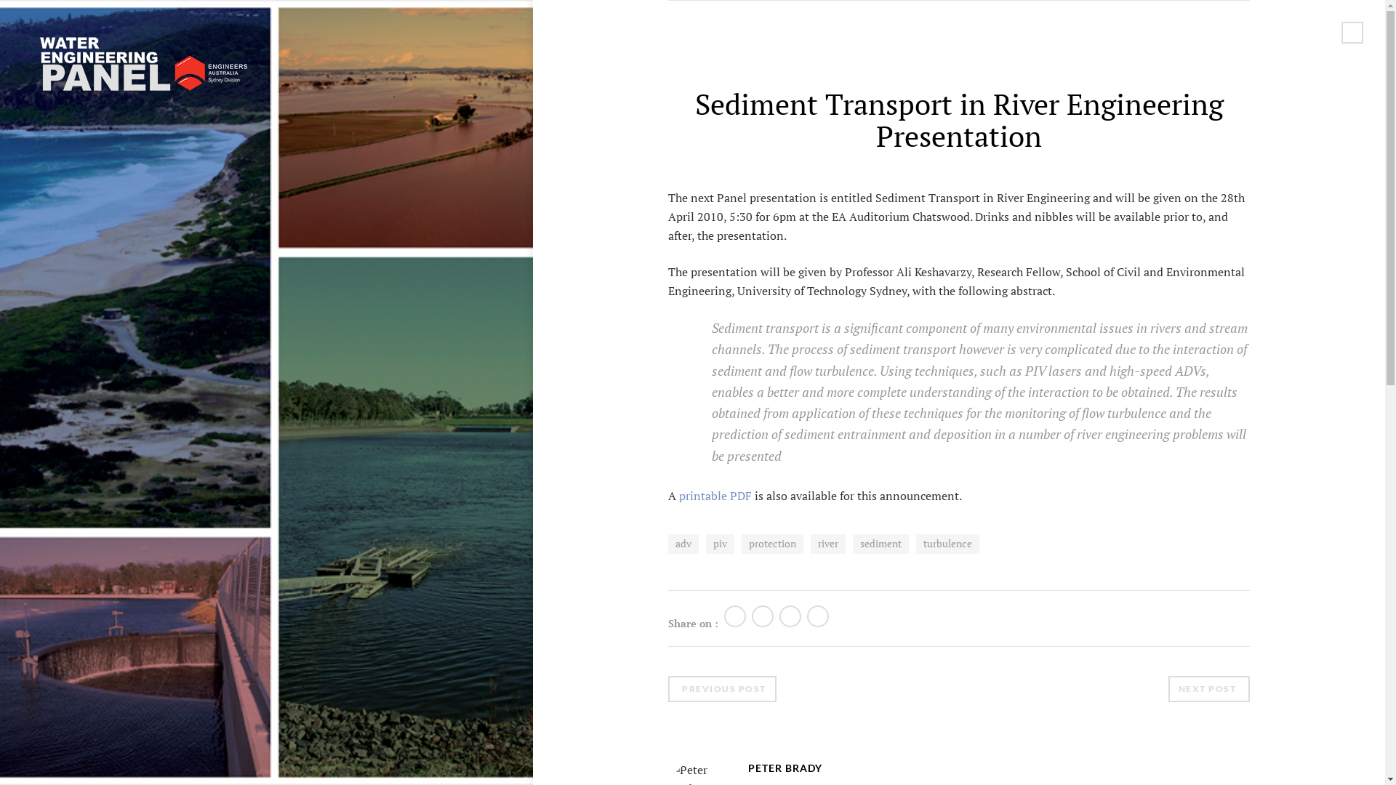 The height and width of the screenshot is (785, 1396). I want to click on announcement, so click(1297, 599).